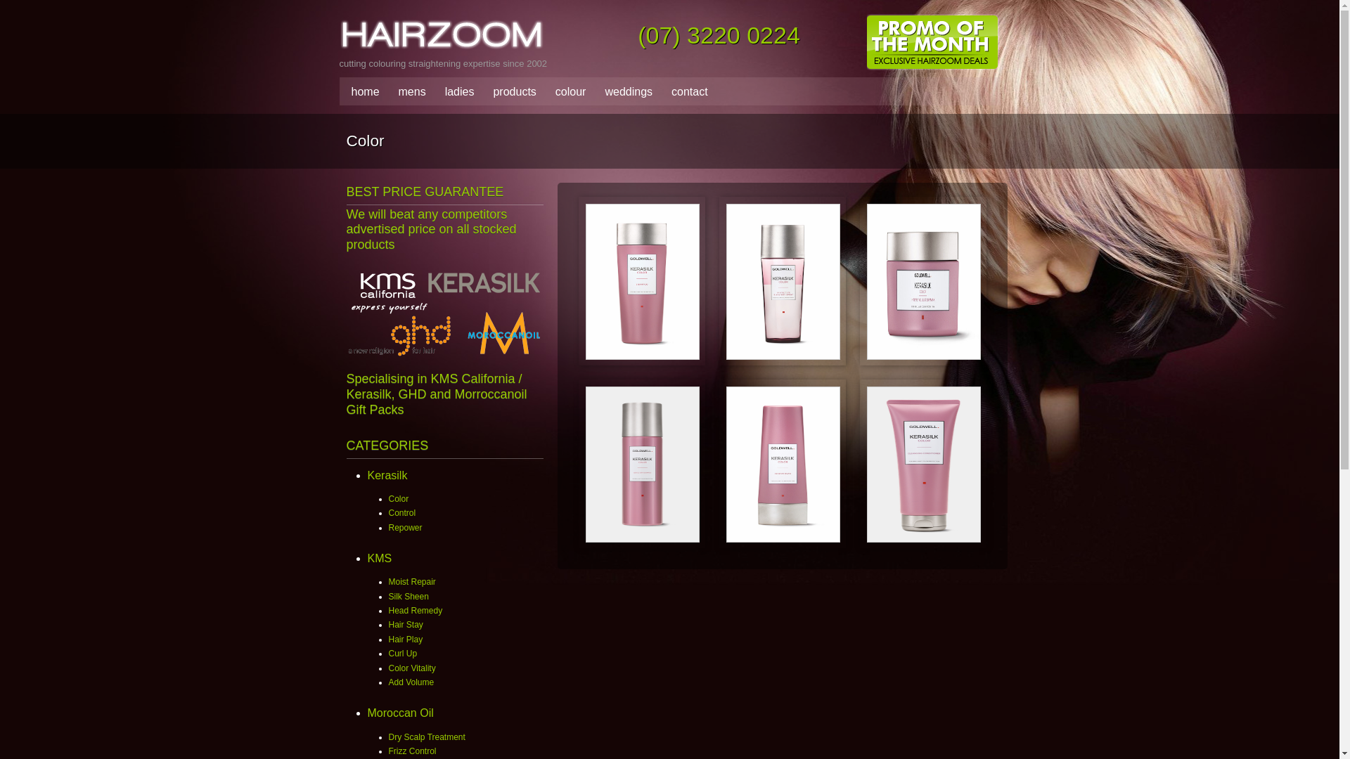 The image size is (1350, 759). I want to click on Dry Scalp Treatment, so click(426, 737).